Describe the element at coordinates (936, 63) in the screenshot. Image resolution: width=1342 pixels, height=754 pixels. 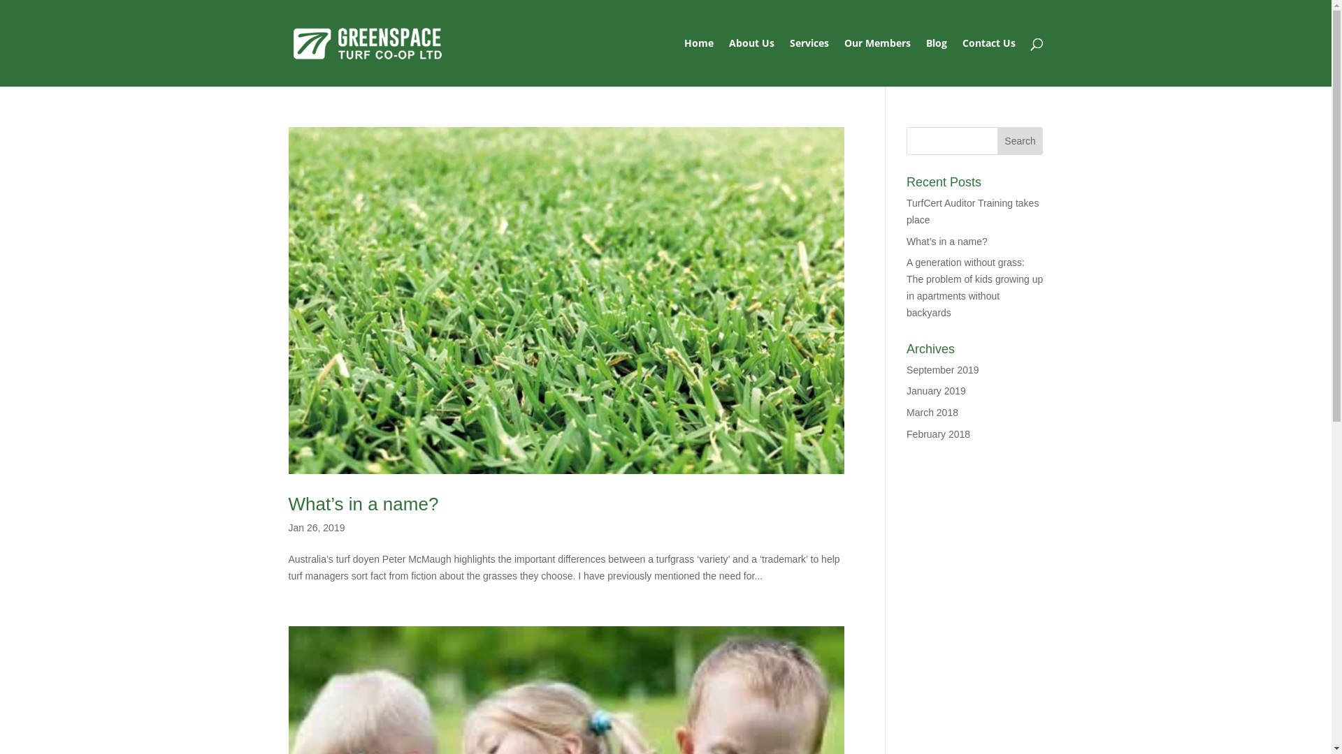
I see `Blog` at that location.